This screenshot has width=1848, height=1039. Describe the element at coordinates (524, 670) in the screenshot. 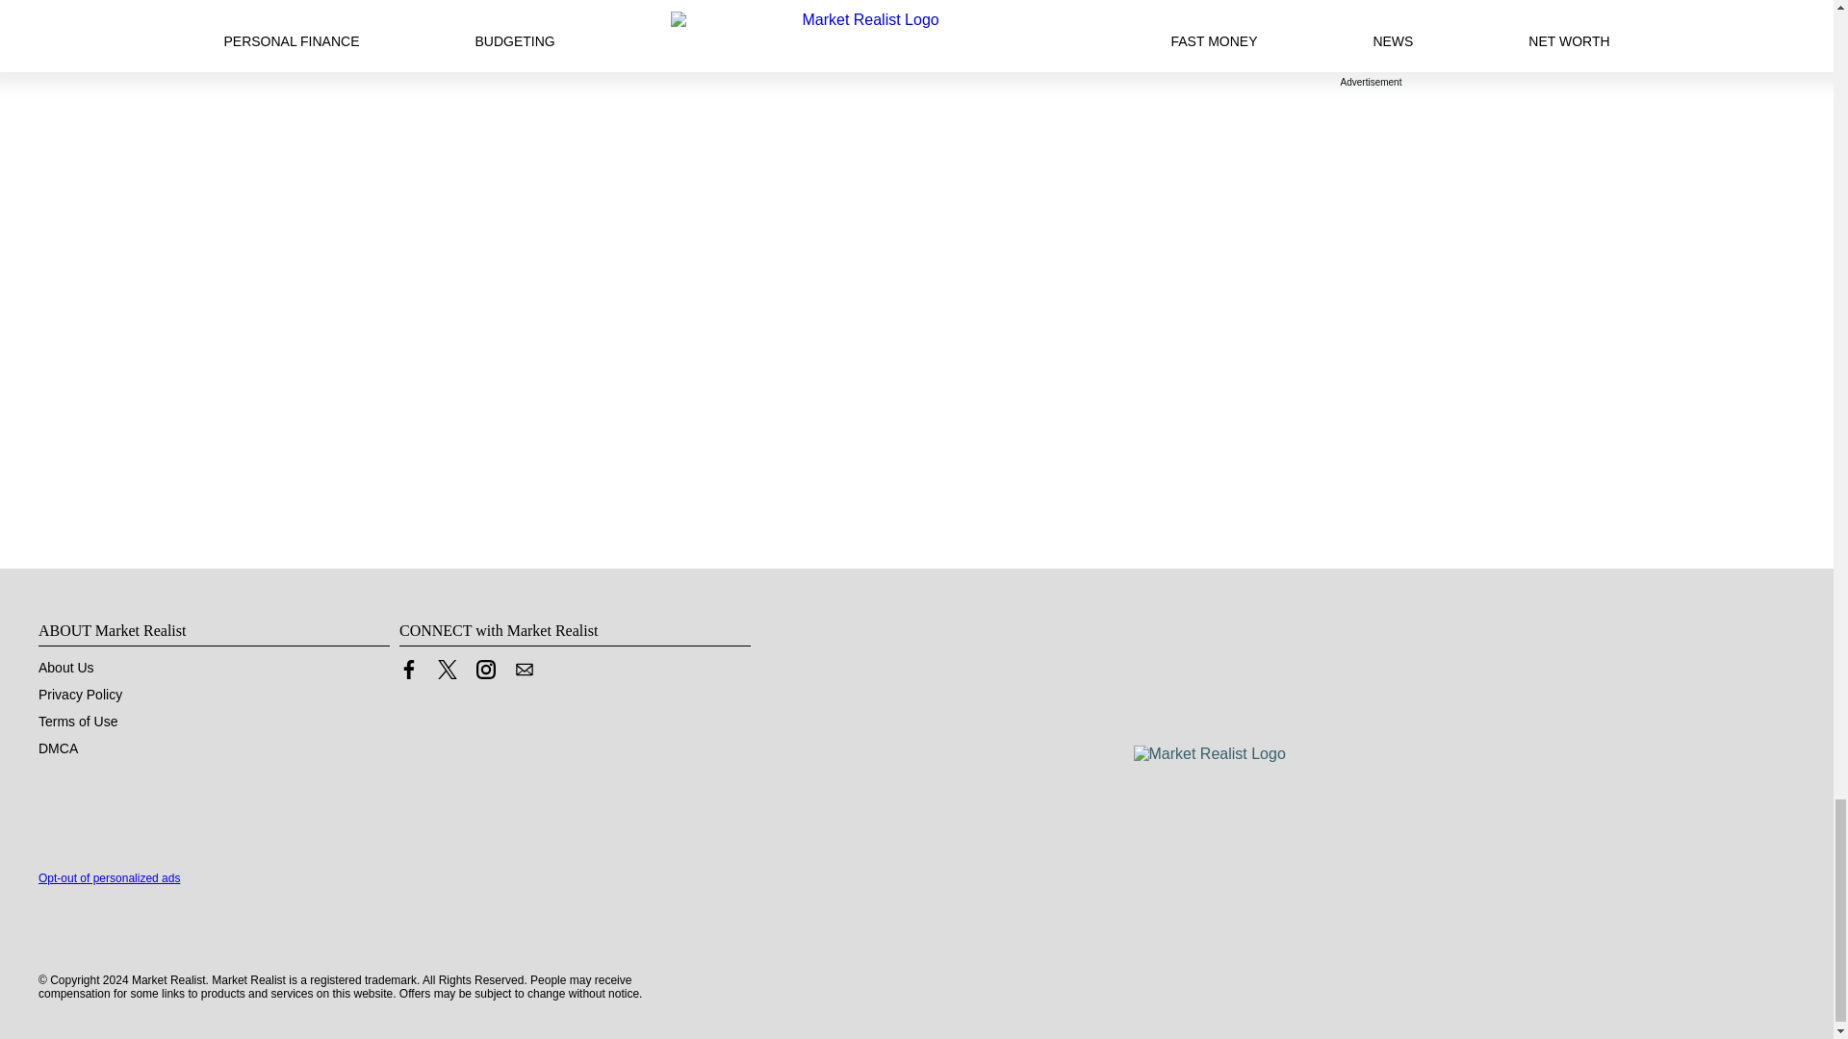

I see `Contact us by Email` at that location.